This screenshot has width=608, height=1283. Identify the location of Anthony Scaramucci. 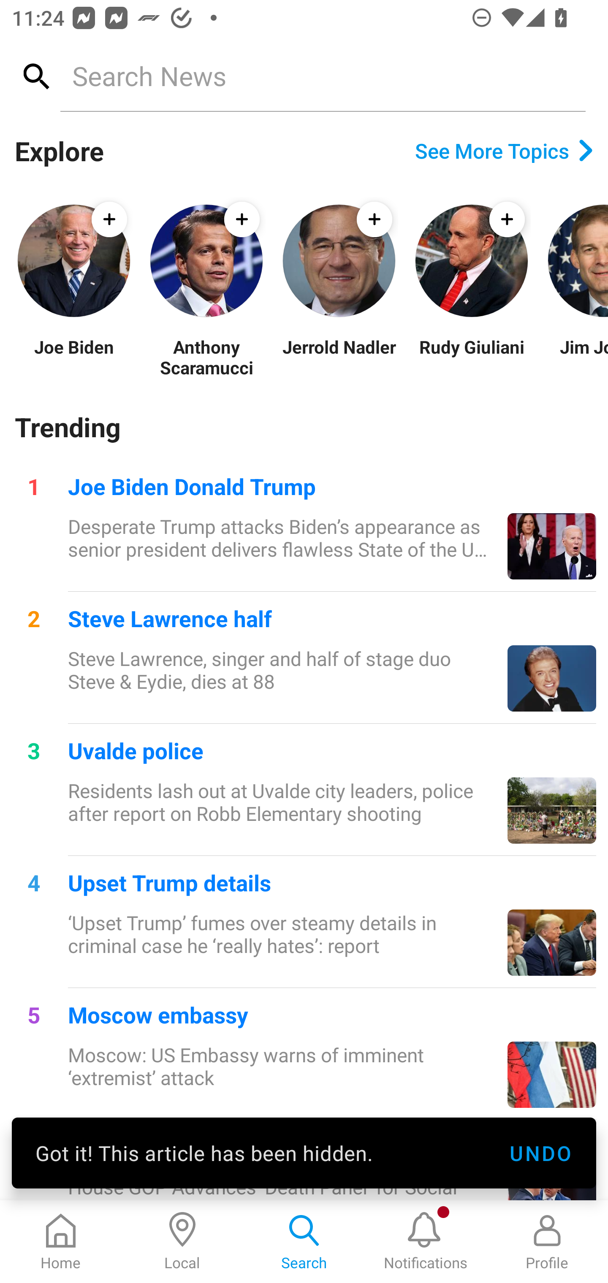
(206, 357).